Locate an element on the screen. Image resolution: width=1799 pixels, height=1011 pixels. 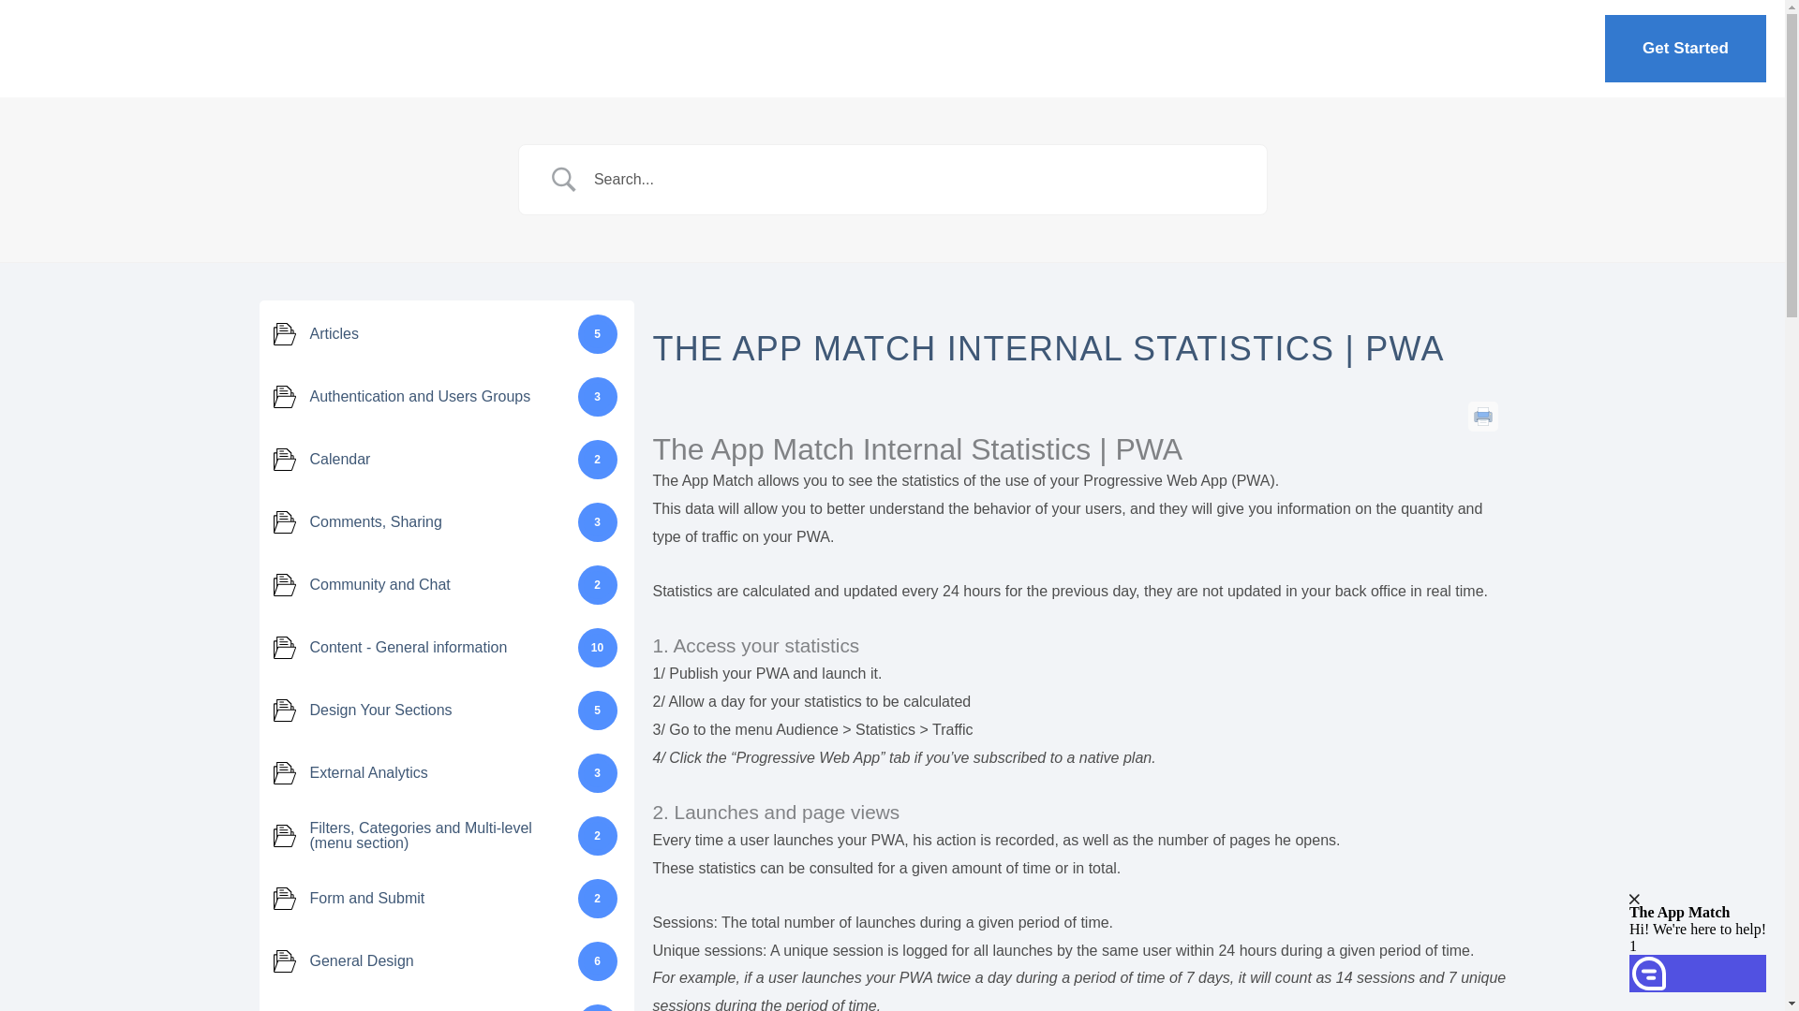
Get Started is located at coordinates (1685, 49).